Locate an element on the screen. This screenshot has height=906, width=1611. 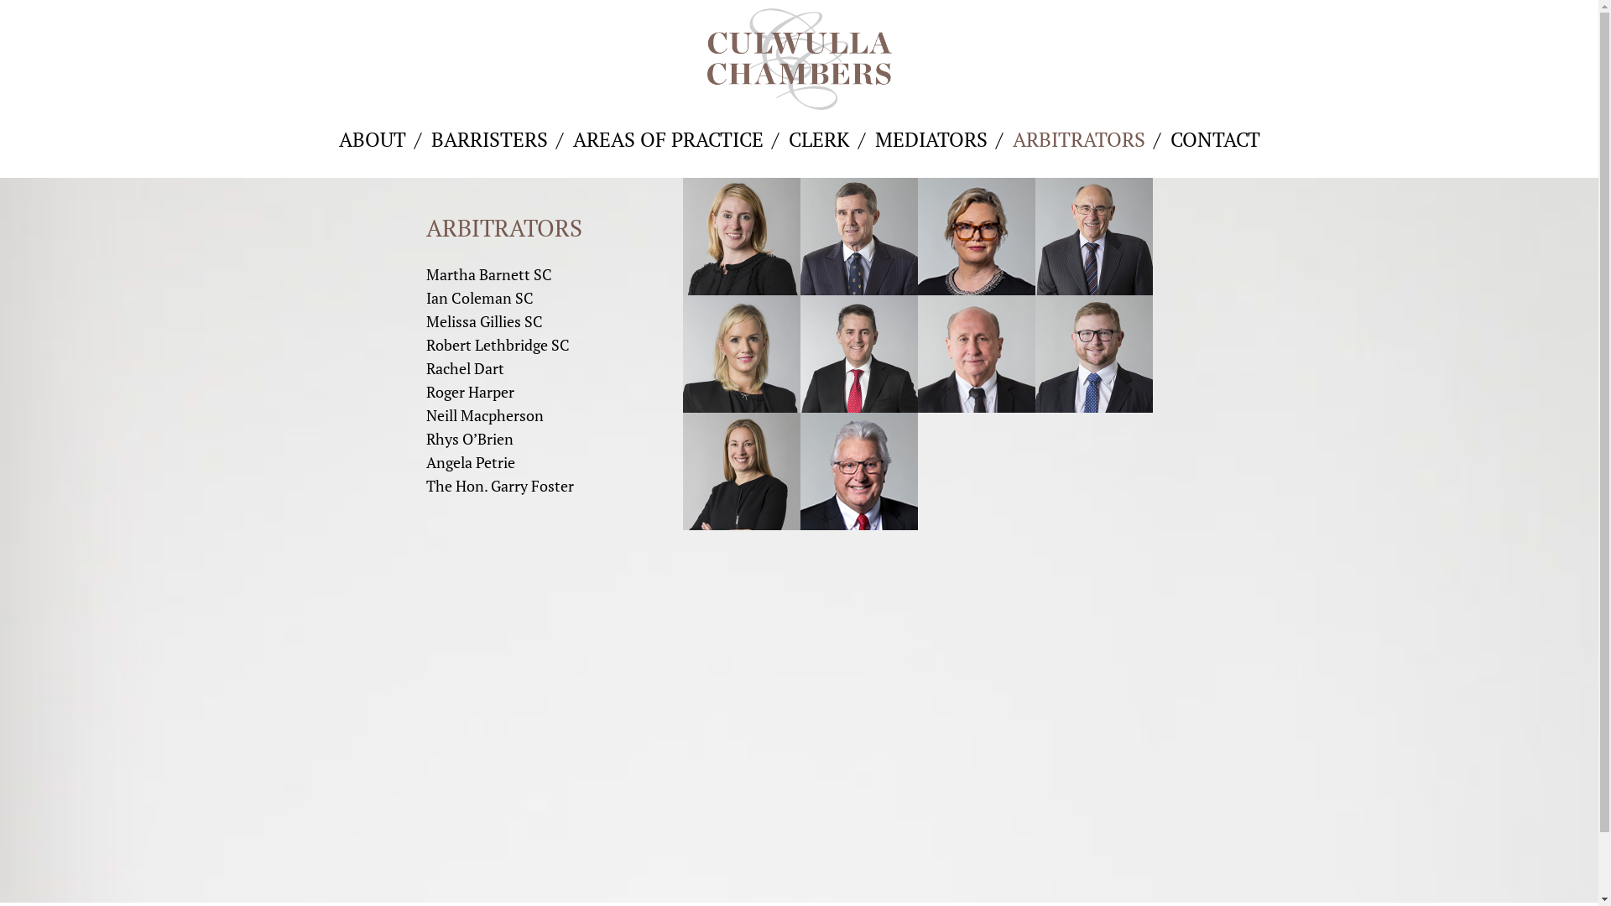
The Hon. Garry Foster is located at coordinates (500, 486).